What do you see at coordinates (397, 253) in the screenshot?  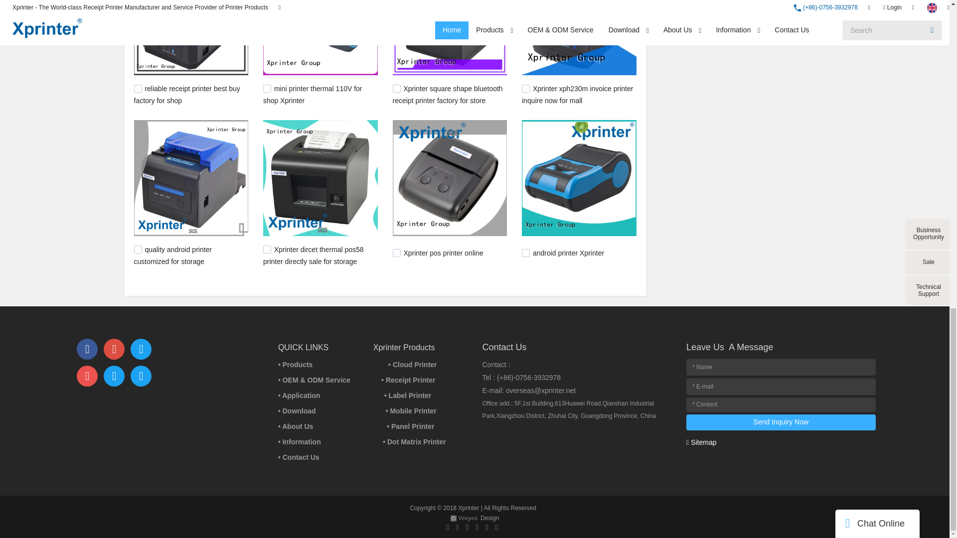 I see `928` at bounding box center [397, 253].